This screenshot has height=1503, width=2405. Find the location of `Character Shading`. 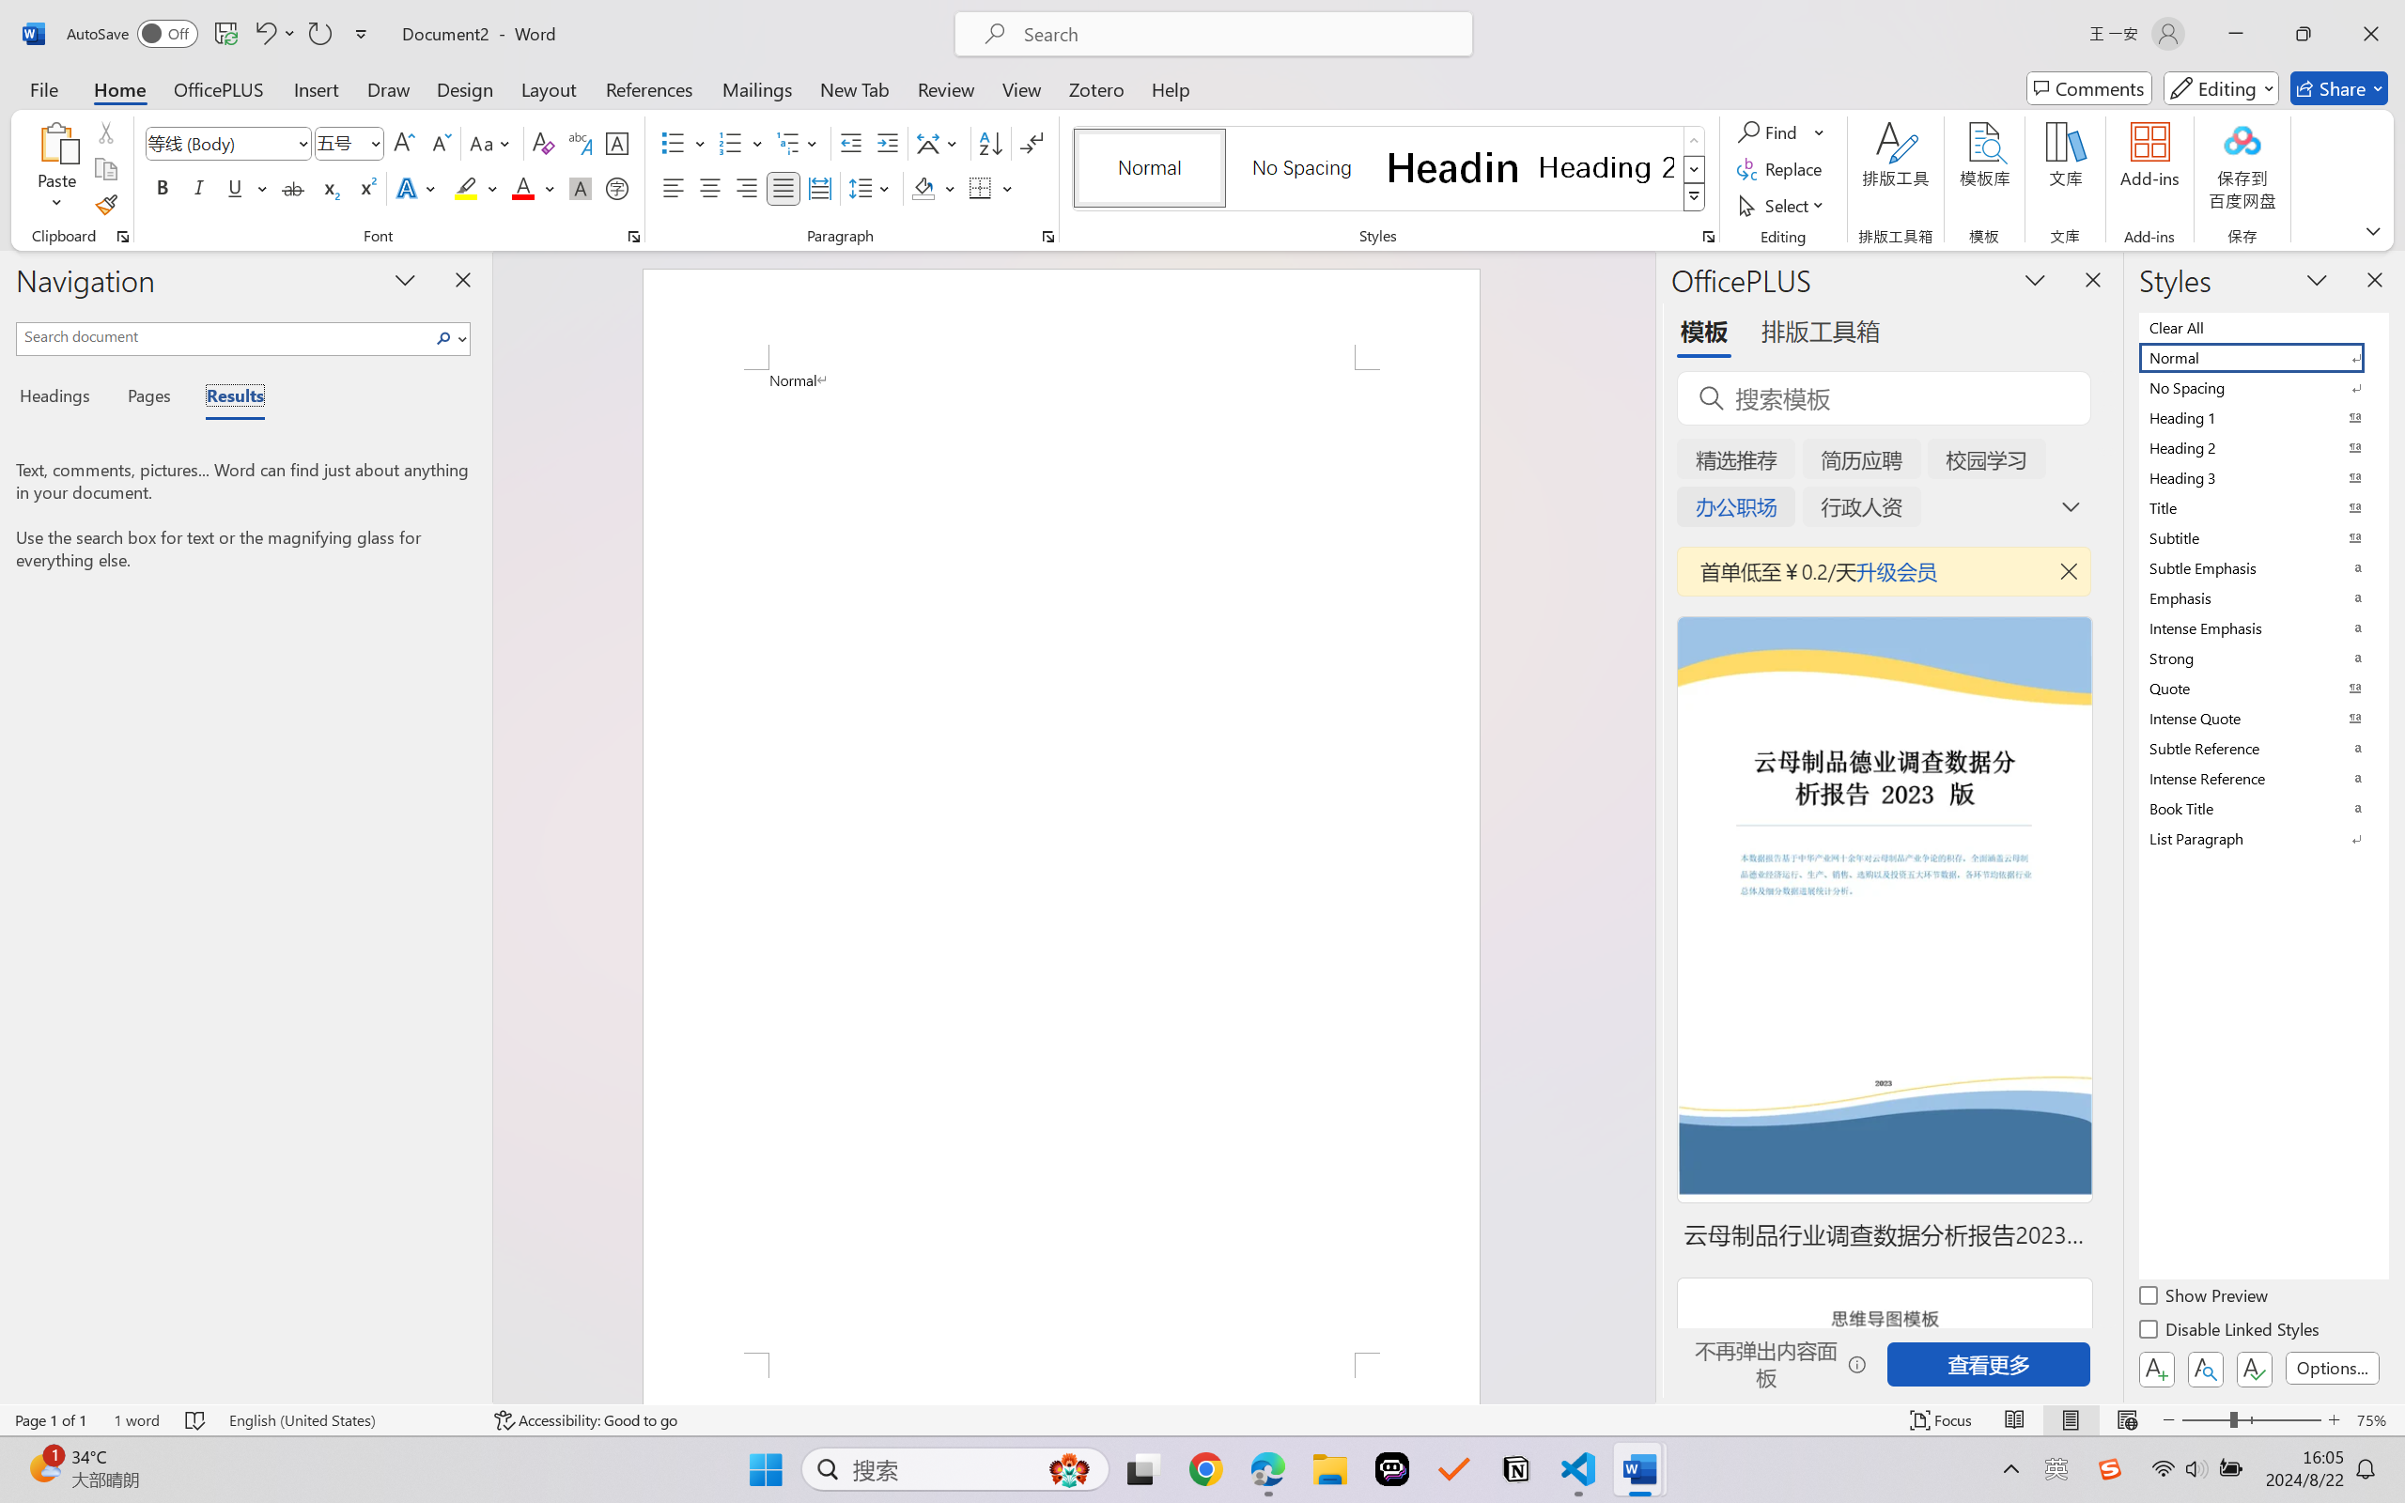

Character Shading is located at coordinates (579, 188).